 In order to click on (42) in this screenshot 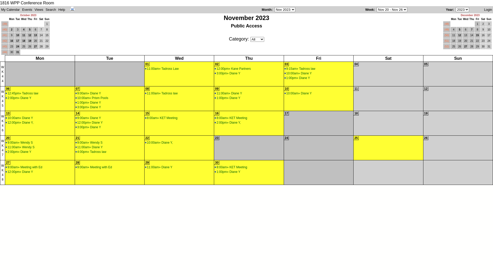, I will do `click(5, 41)`.